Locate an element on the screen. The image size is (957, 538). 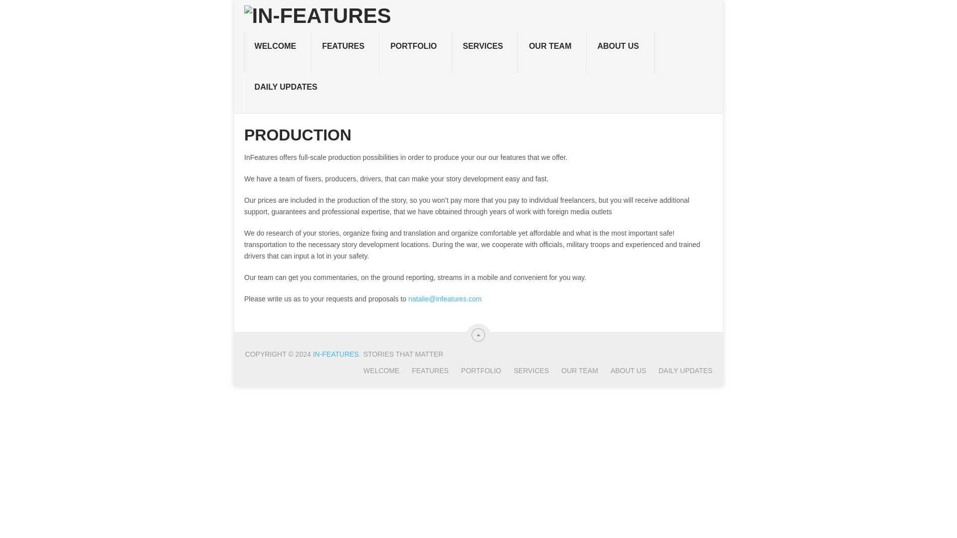
ABOUT US is located at coordinates (622, 370).